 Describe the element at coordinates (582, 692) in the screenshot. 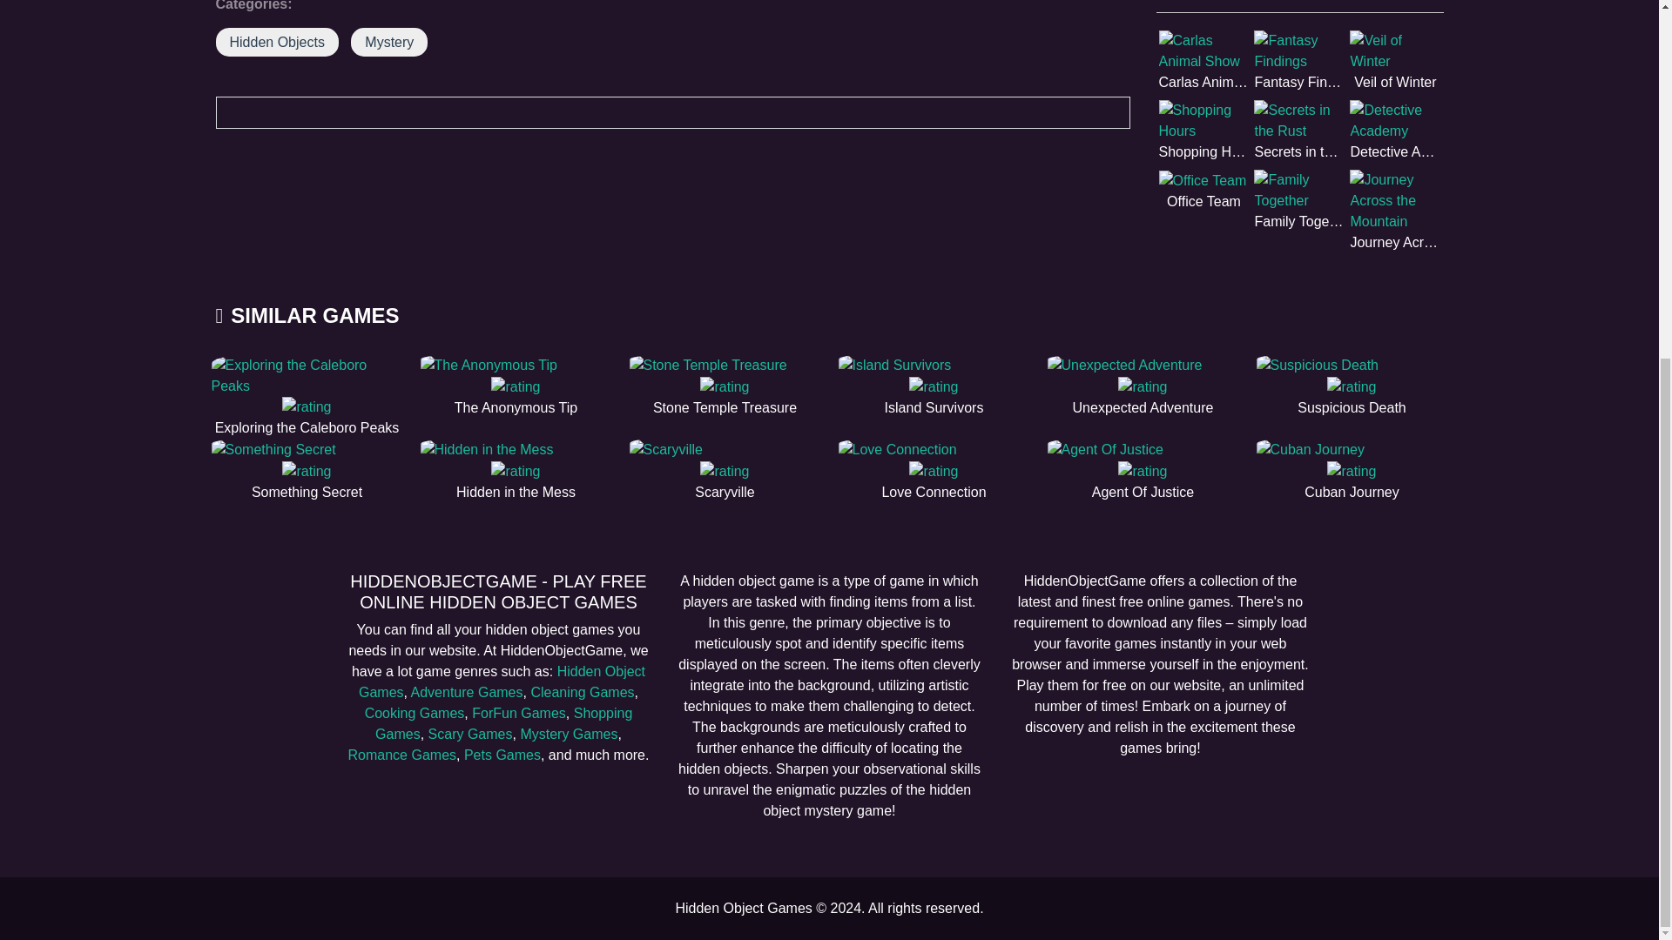

I see `All Cleaning Games` at that location.